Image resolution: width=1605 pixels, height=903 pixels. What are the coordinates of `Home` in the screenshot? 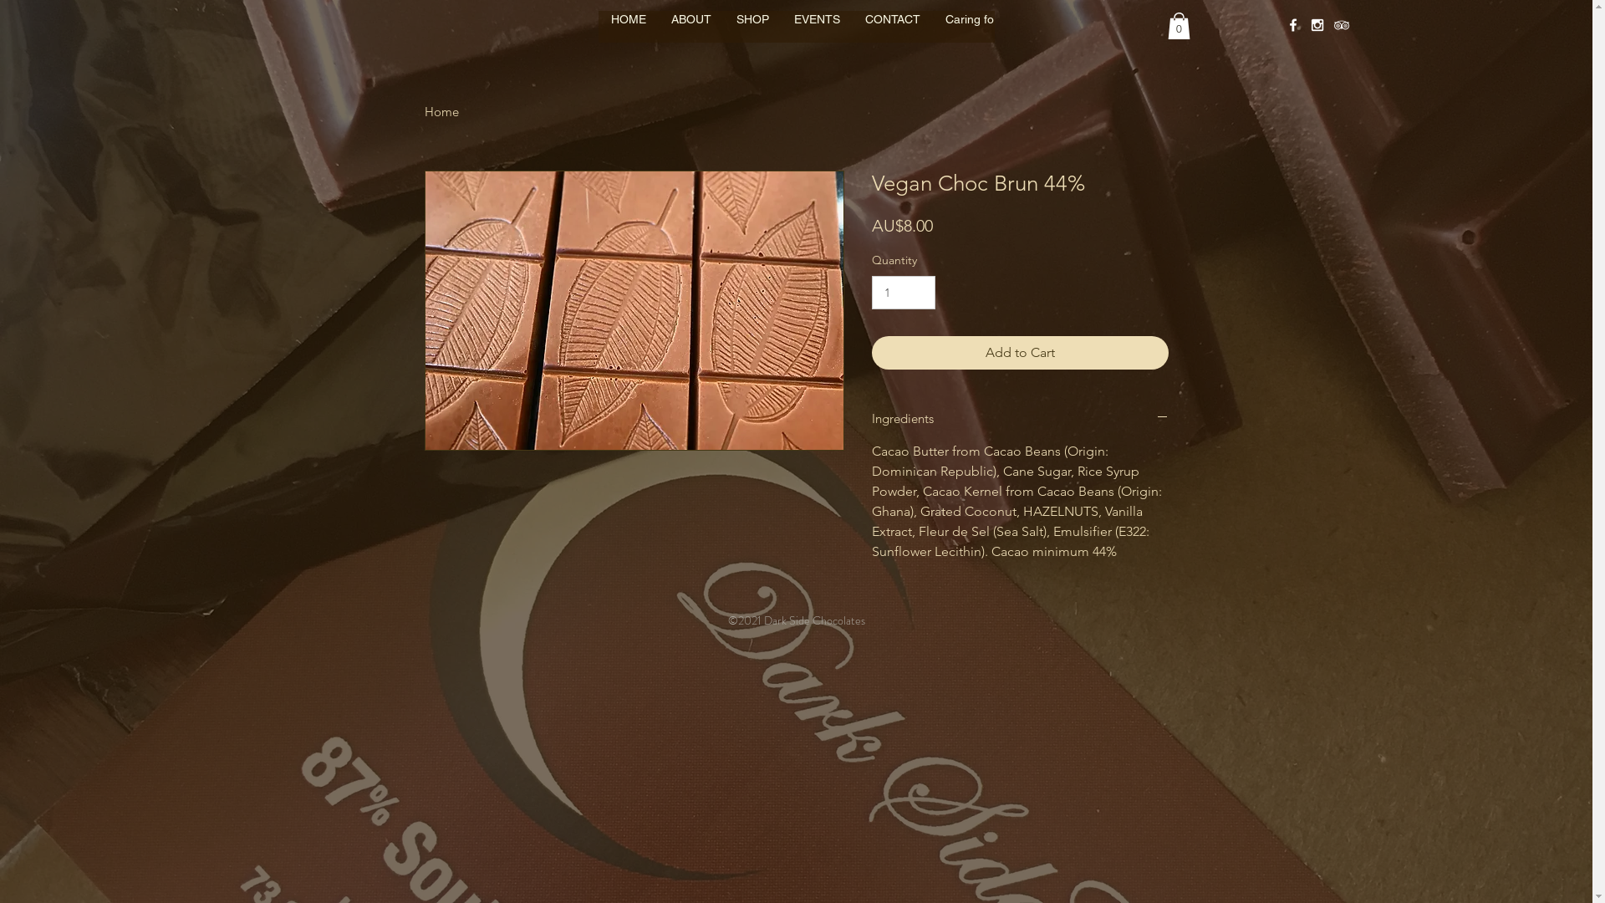 It's located at (441, 112).